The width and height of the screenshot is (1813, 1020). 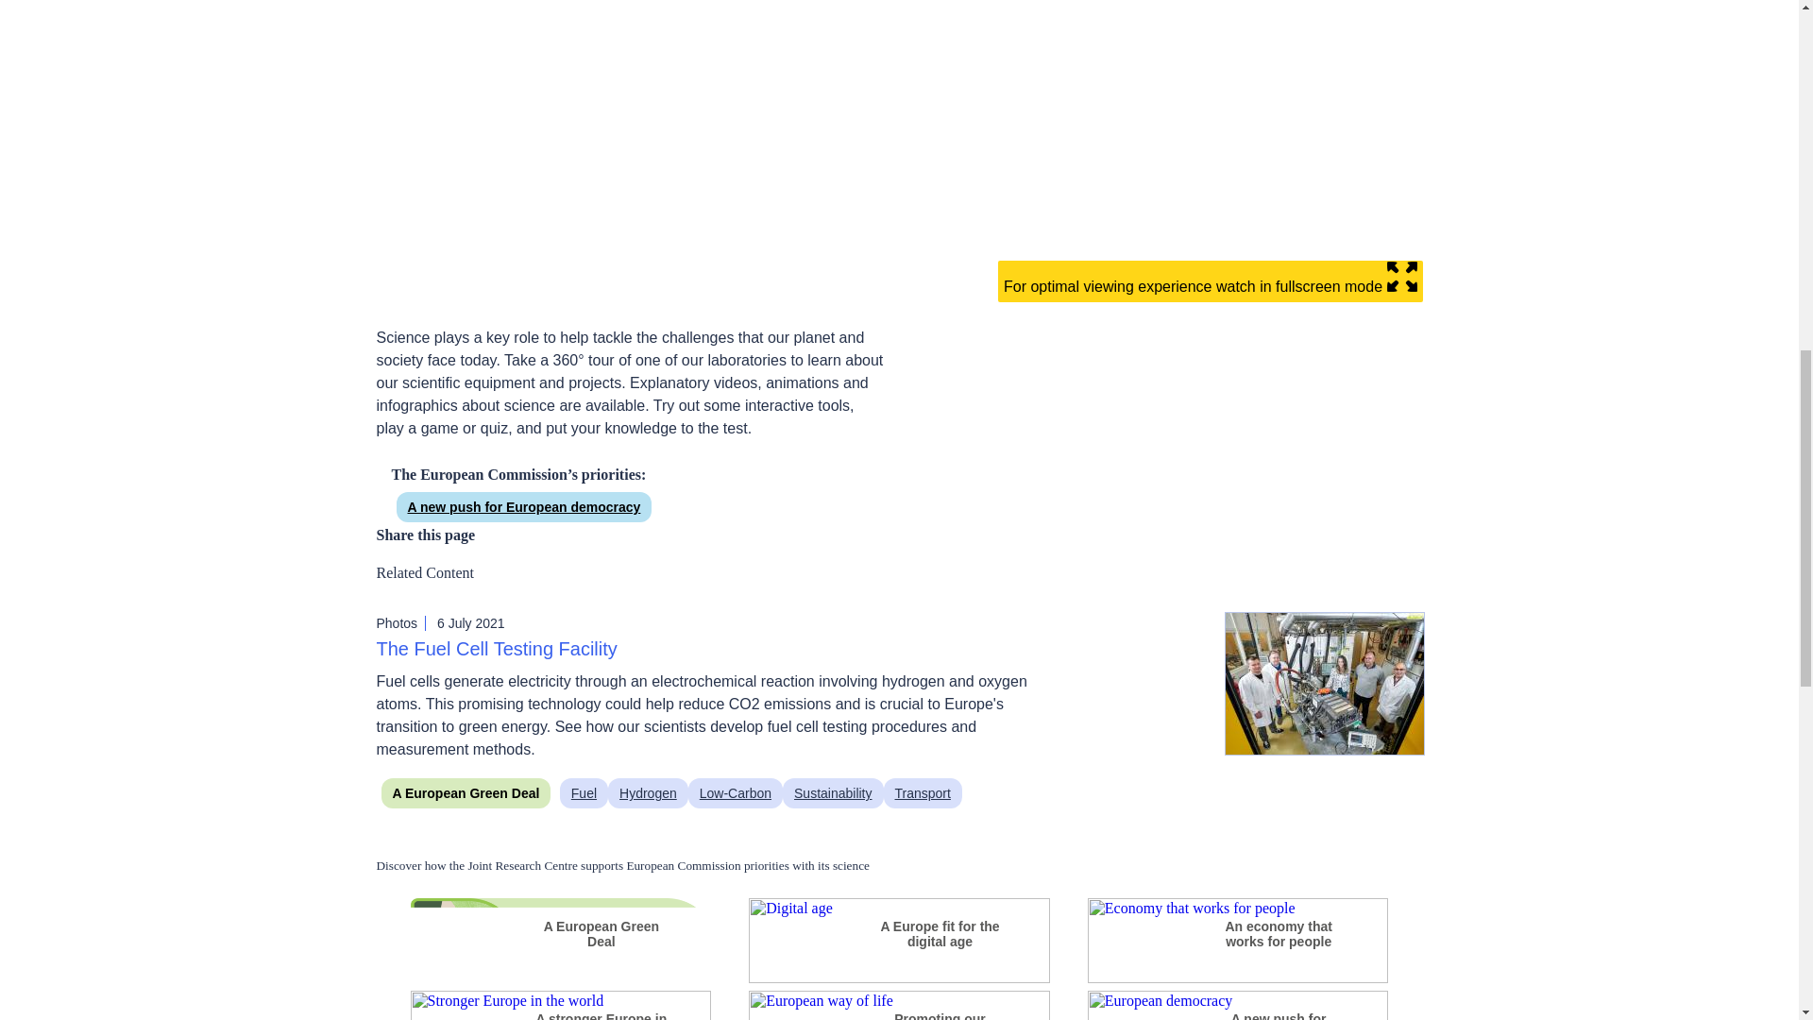 What do you see at coordinates (601, 1011) in the screenshot?
I see `A stronger Europe in the world` at bounding box center [601, 1011].